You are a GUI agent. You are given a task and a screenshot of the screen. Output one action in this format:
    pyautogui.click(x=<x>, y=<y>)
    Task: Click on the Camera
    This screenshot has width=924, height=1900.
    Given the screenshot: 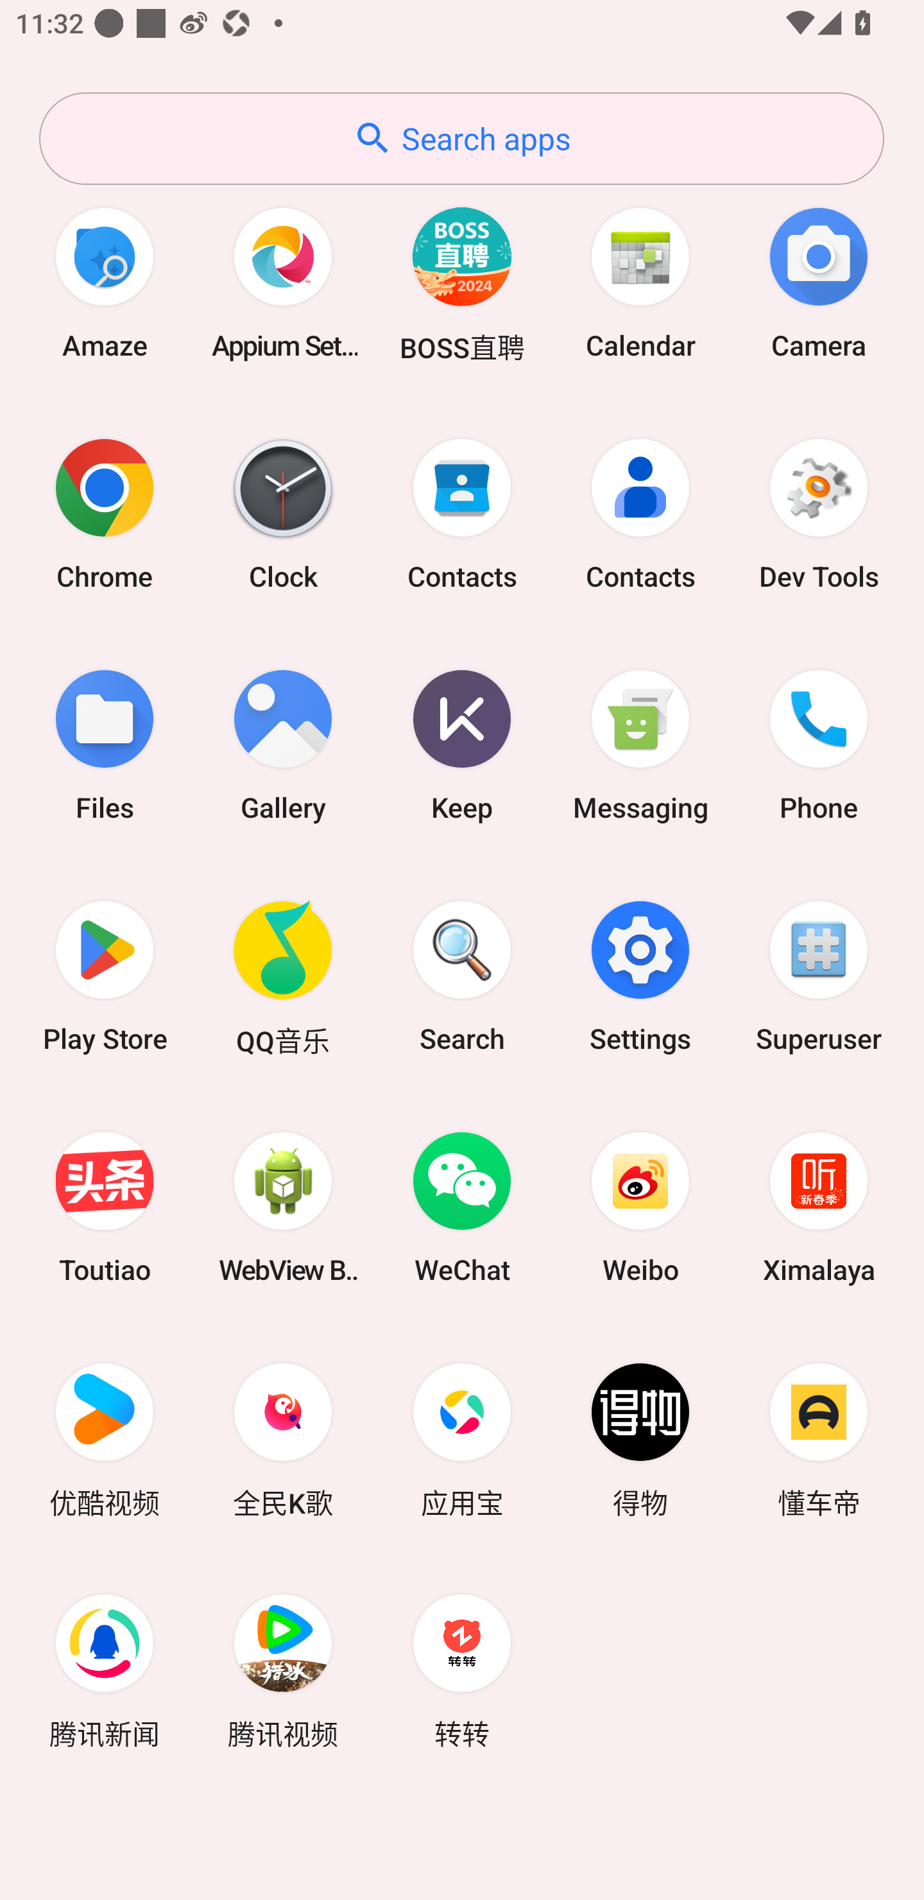 What is the action you would take?
    pyautogui.click(x=819, y=282)
    